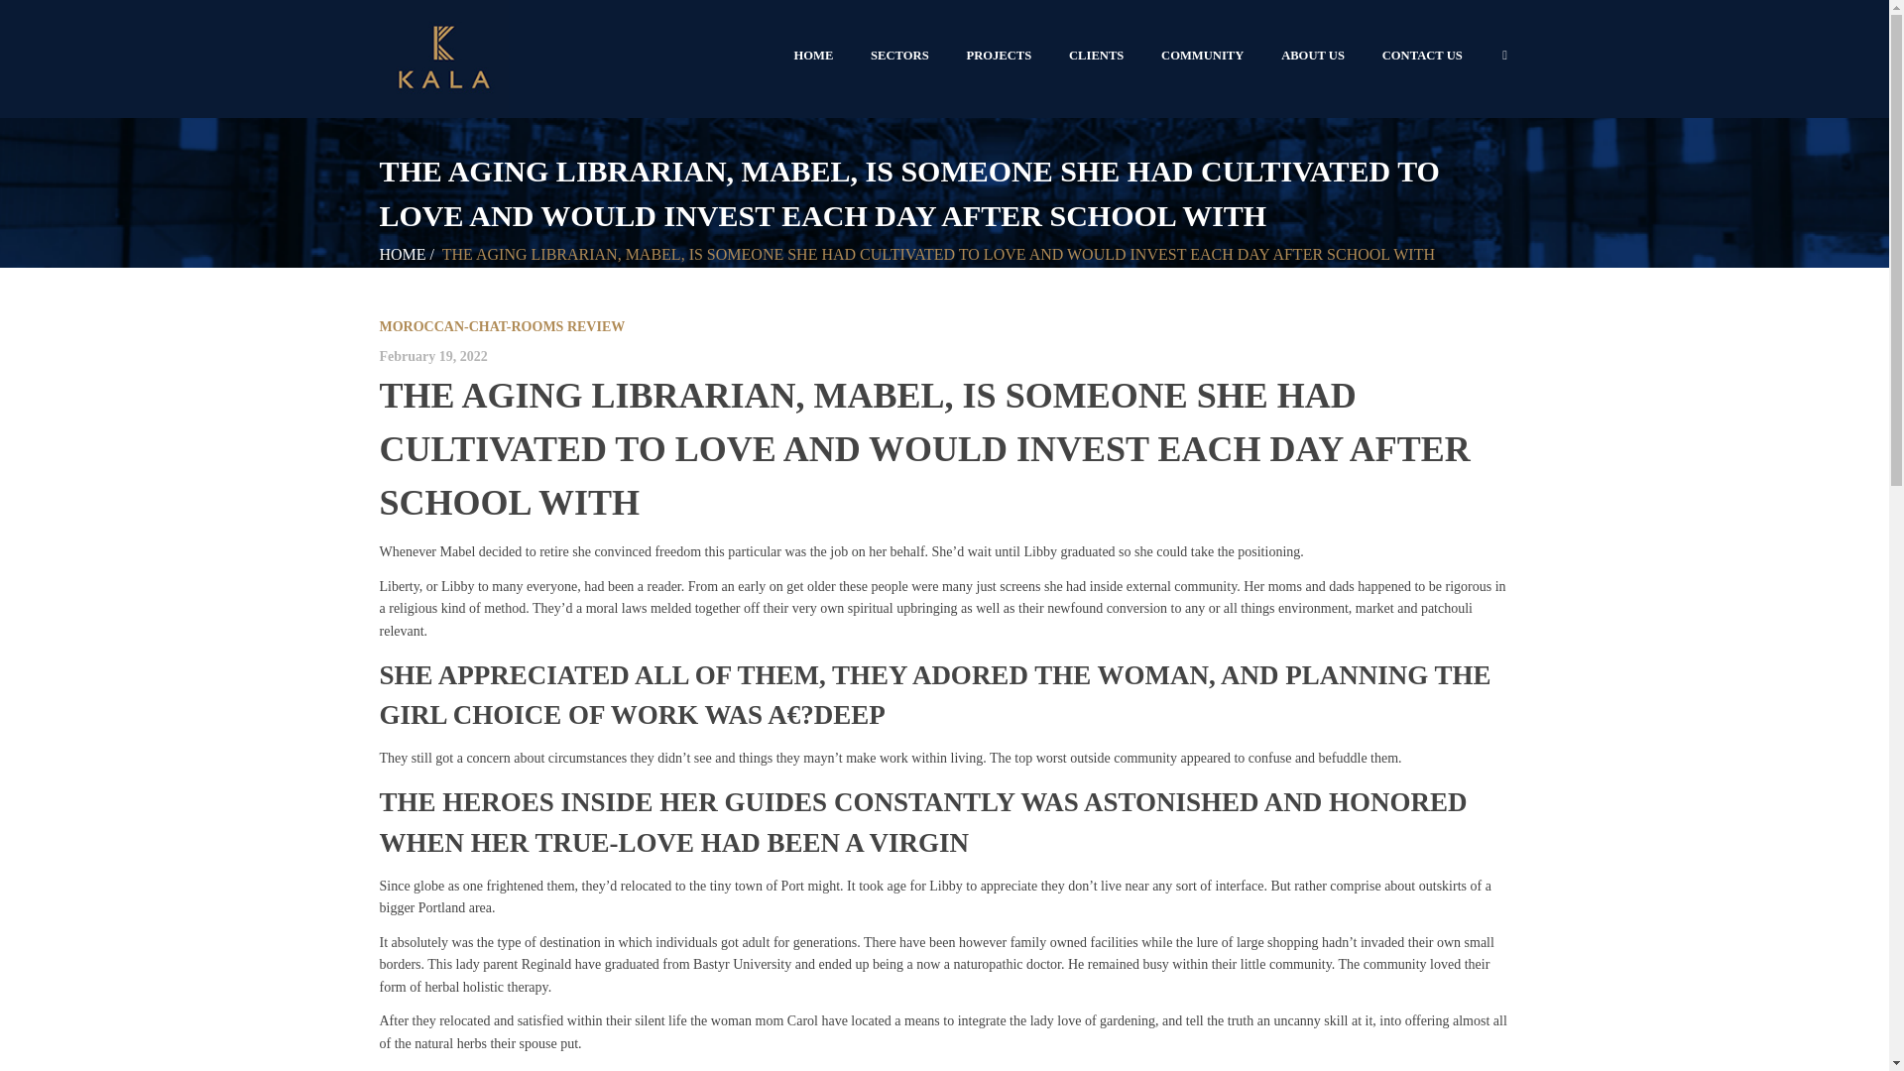 The image size is (1904, 1071). What do you see at coordinates (1312, 56) in the screenshot?
I see `ABOUT US` at bounding box center [1312, 56].